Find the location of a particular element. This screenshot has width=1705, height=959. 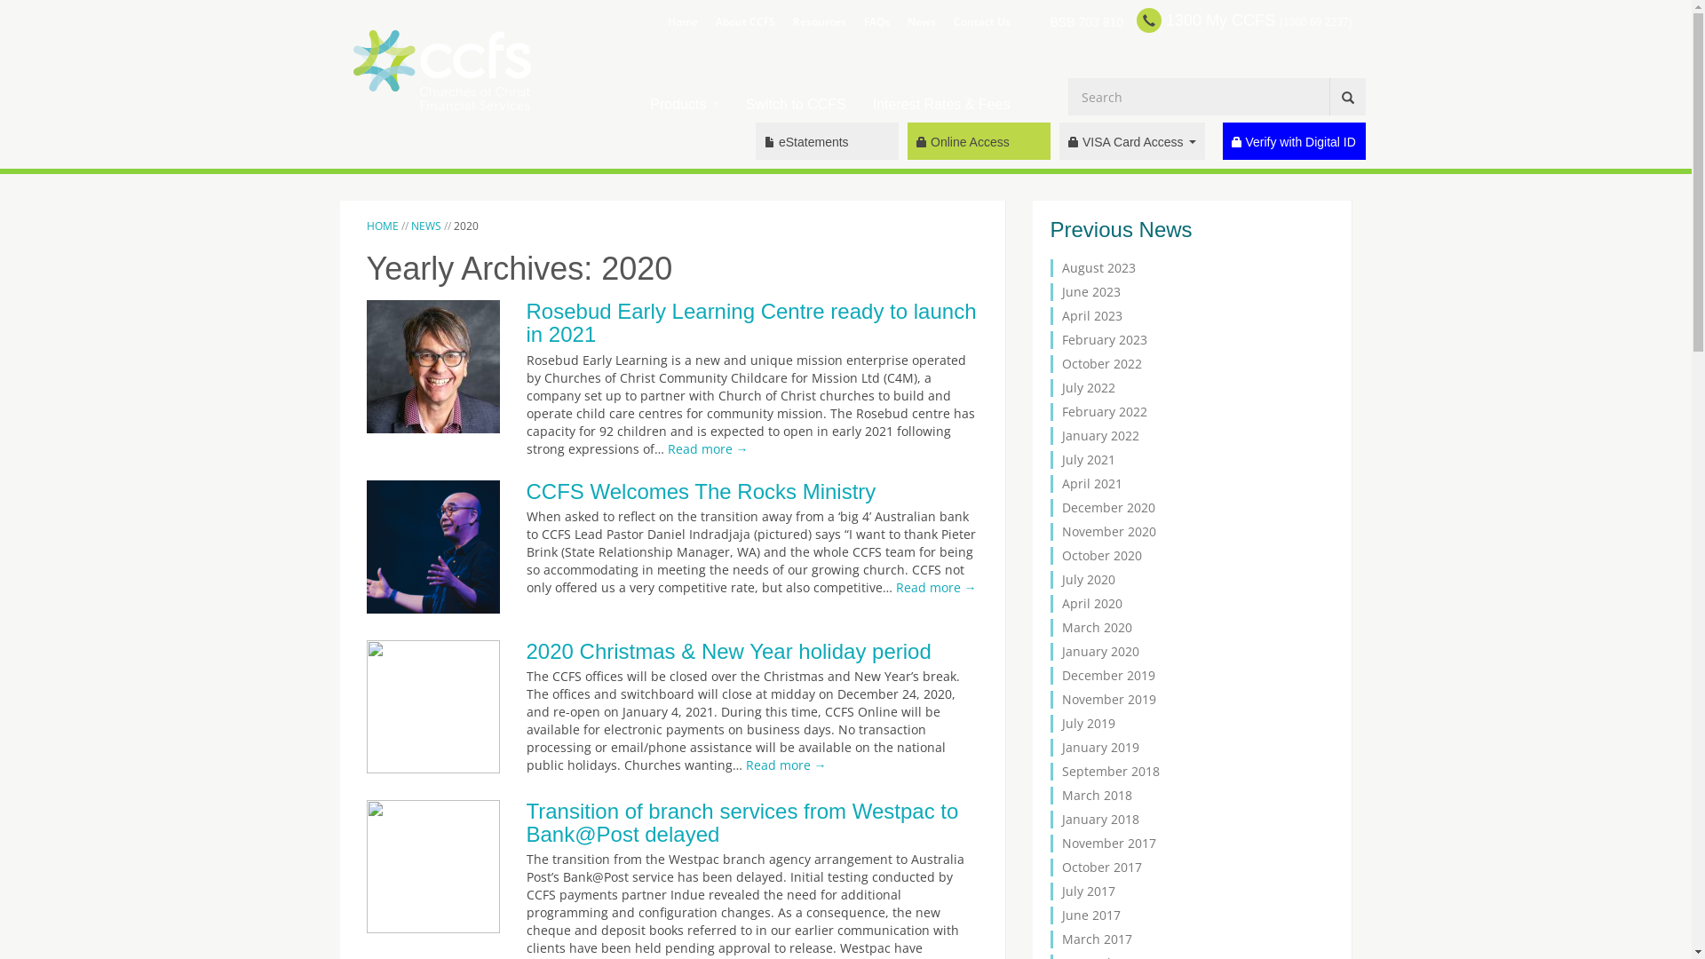

News is located at coordinates (922, 20).